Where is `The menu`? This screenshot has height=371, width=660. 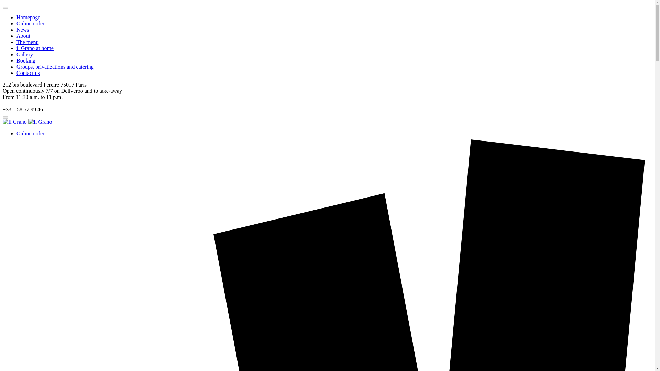 The menu is located at coordinates (27, 42).